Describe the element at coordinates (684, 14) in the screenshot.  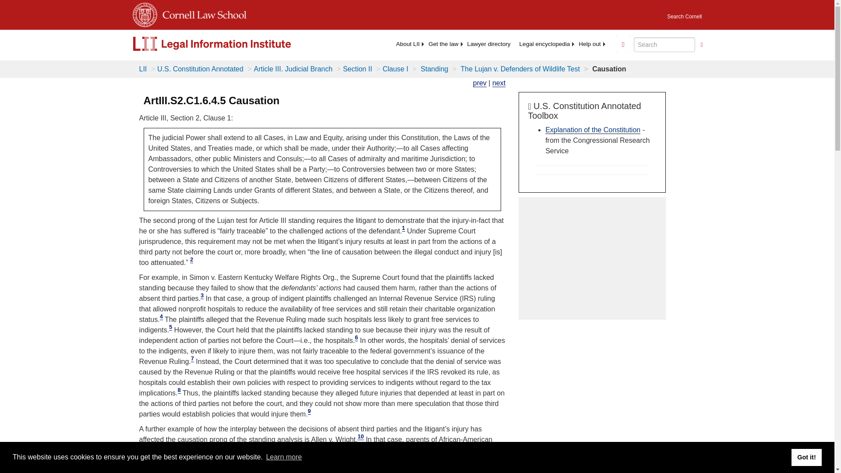
I see `Search Cornell University` at that location.